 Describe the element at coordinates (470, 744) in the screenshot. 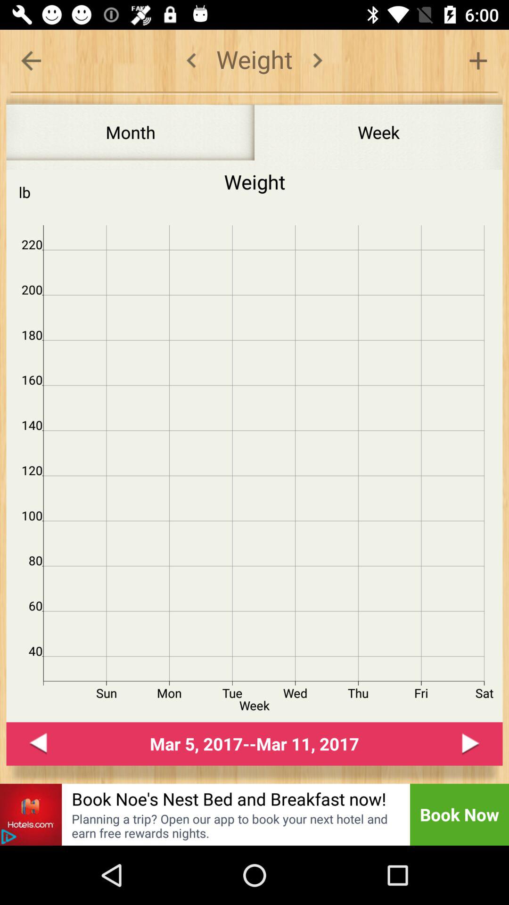

I see `go to next week` at that location.